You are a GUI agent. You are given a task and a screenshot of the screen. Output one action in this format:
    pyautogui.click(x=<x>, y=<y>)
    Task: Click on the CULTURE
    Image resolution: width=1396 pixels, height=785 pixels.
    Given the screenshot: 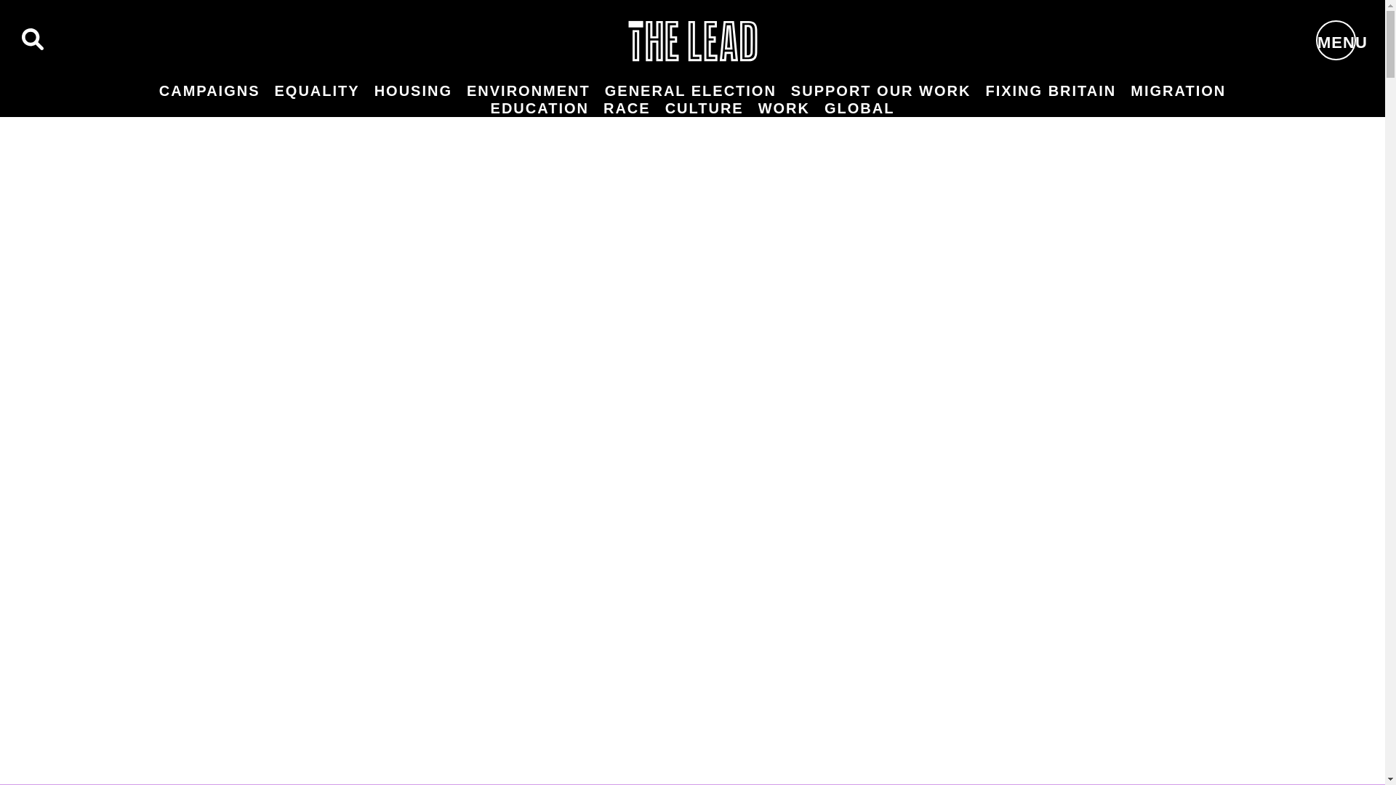 What is the action you would take?
    pyautogui.click(x=704, y=108)
    